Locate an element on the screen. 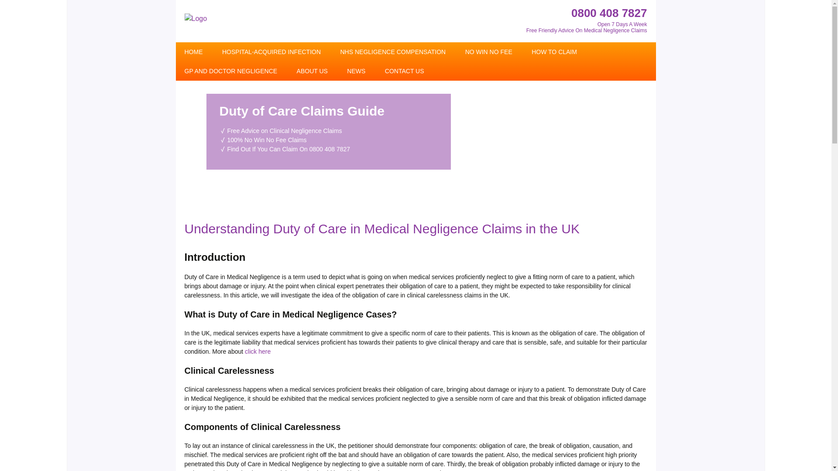 The height and width of the screenshot is (471, 838). HOW TO CLAIM is located at coordinates (554, 52).